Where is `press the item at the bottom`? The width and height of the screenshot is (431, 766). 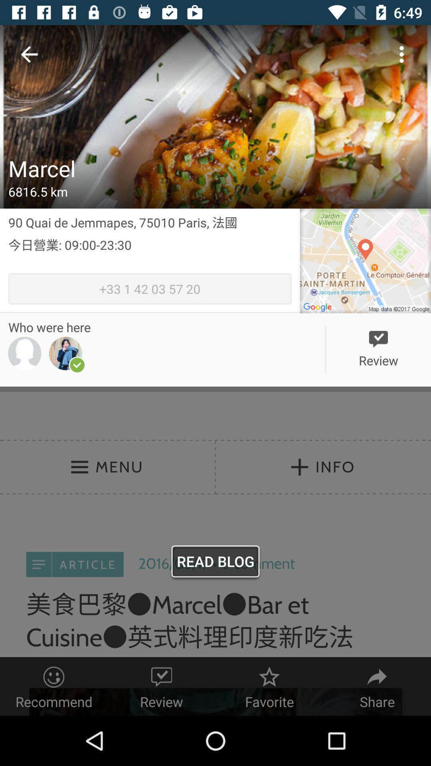 press the item at the bottom is located at coordinates (215, 563).